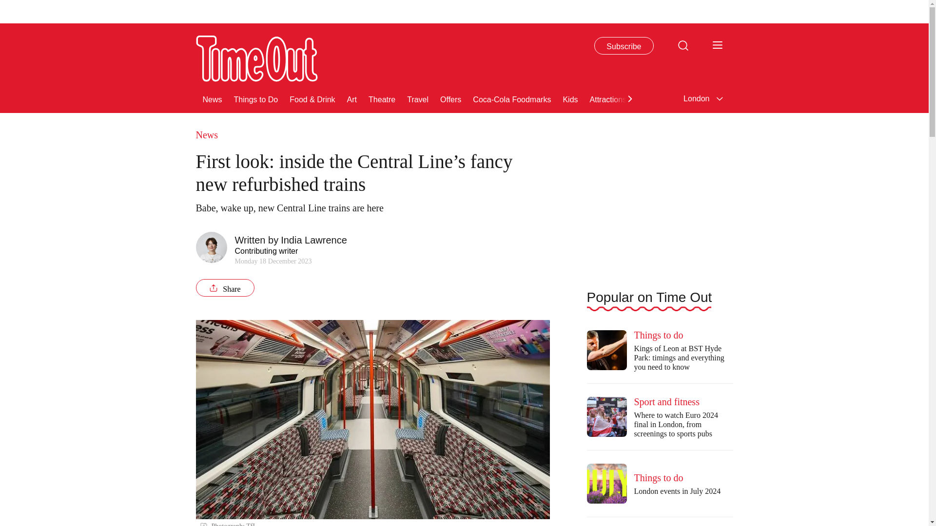 The width and height of the screenshot is (936, 526). I want to click on Travel, so click(418, 98).